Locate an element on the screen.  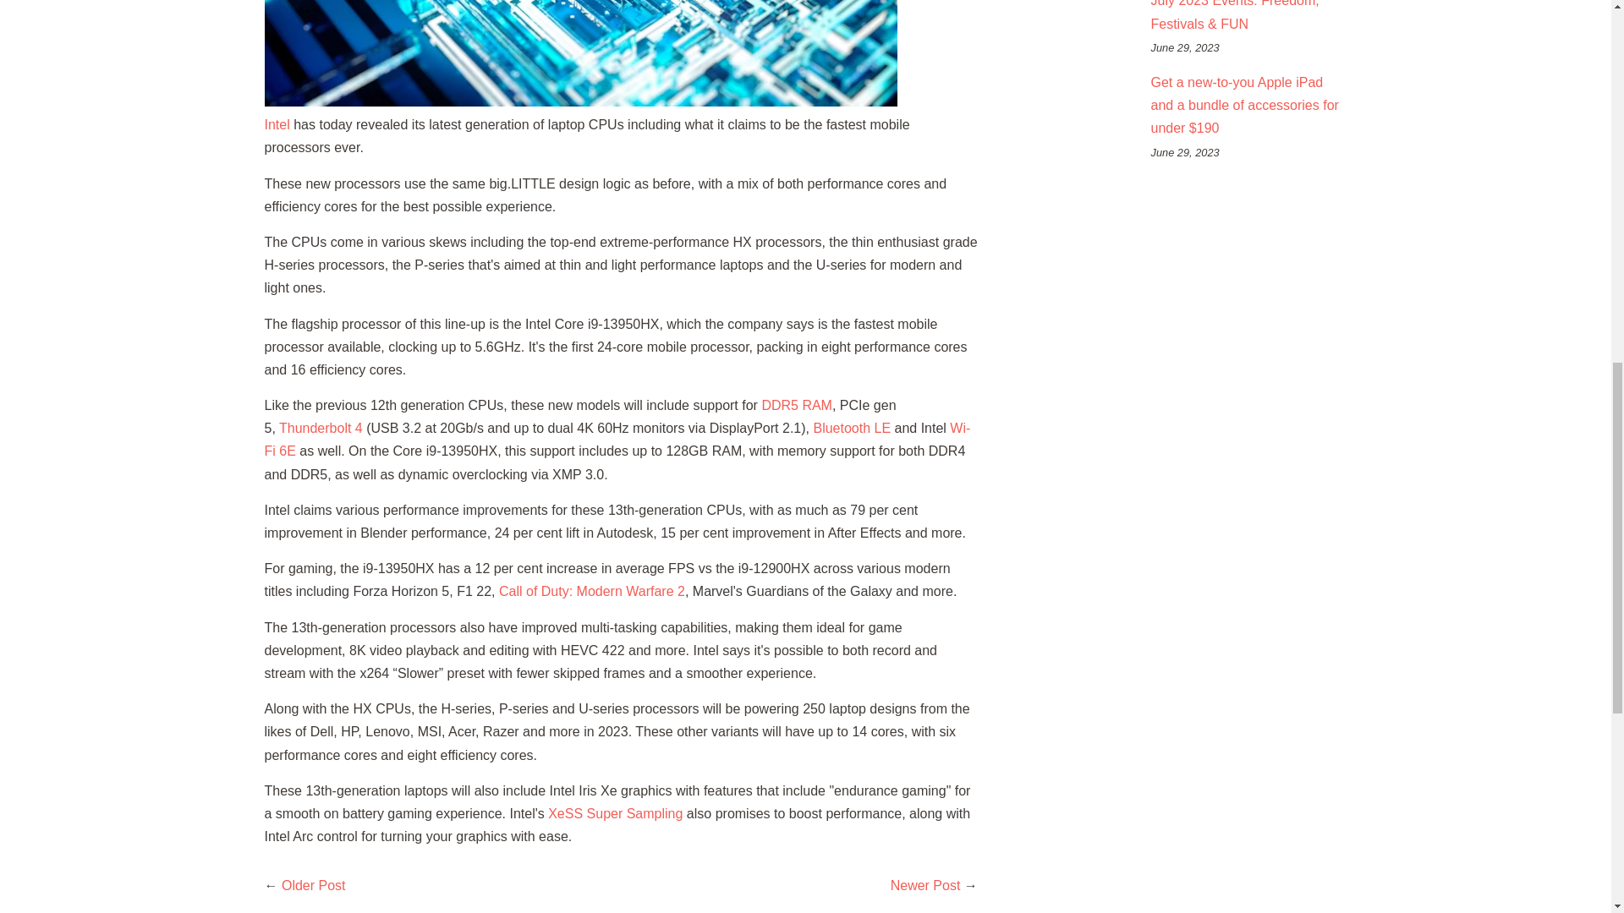
DDR5 RAM is located at coordinates (797, 405).